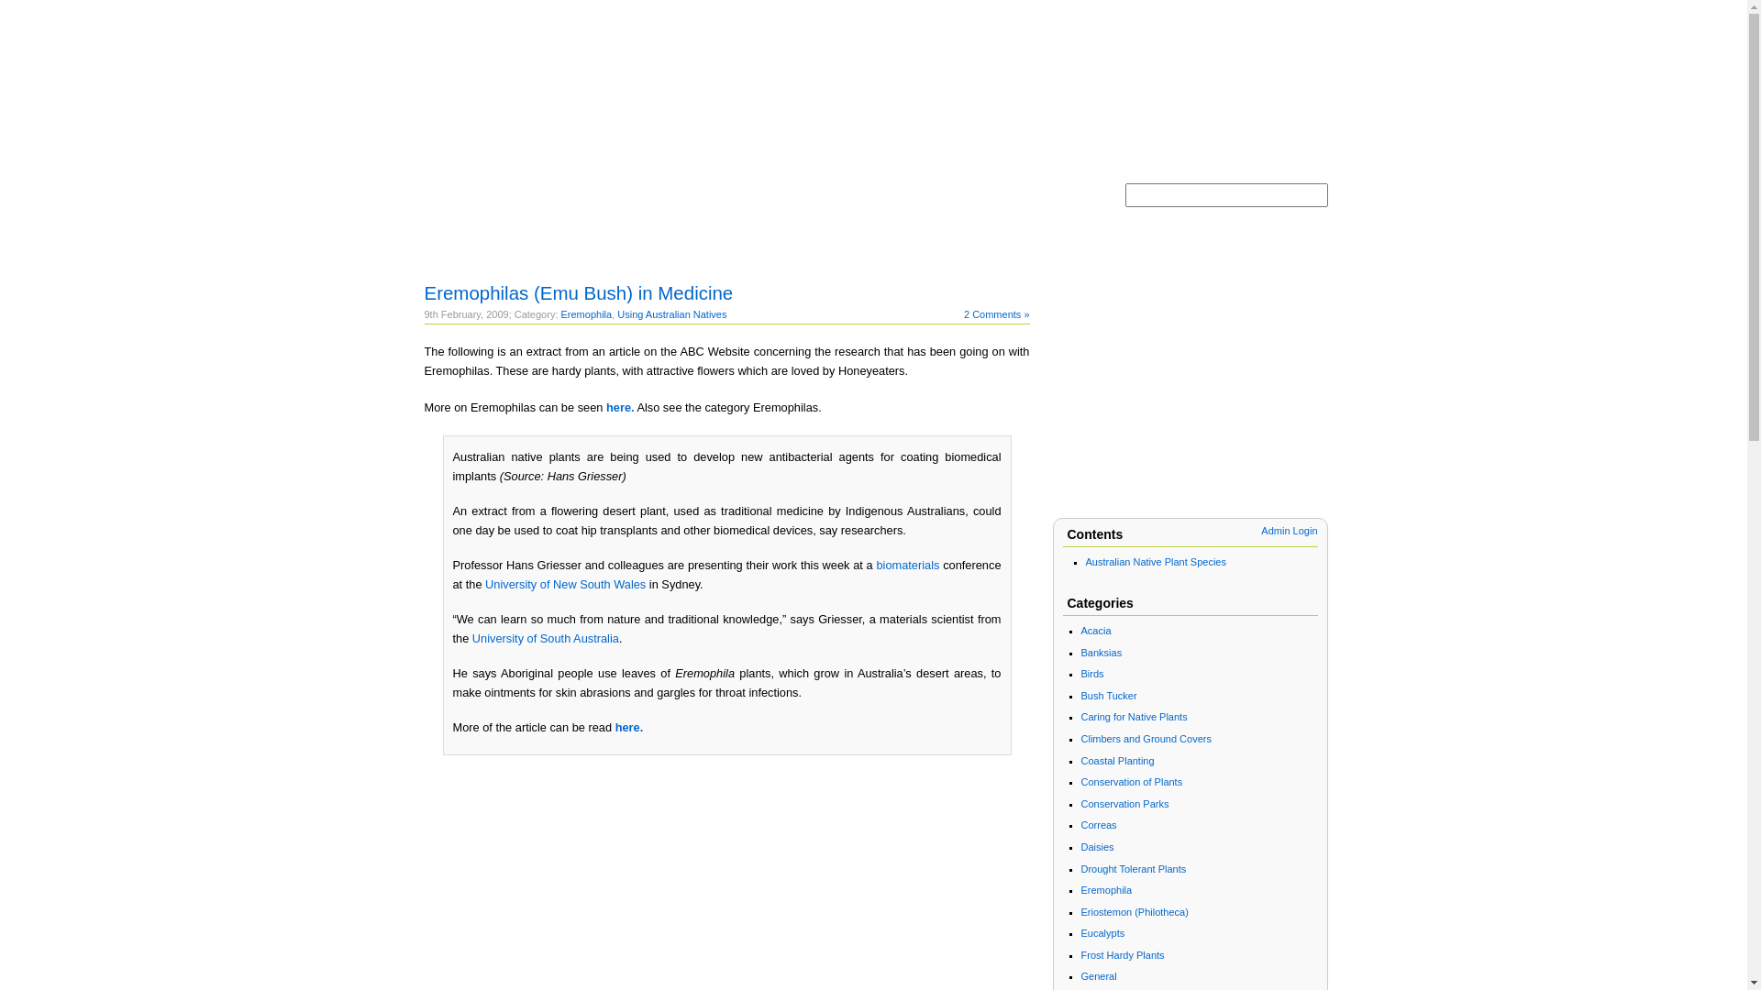 This screenshot has width=1761, height=990. Describe the element at coordinates (1146, 739) in the screenshot. I see `Climbers and Ground Covers` at that location.